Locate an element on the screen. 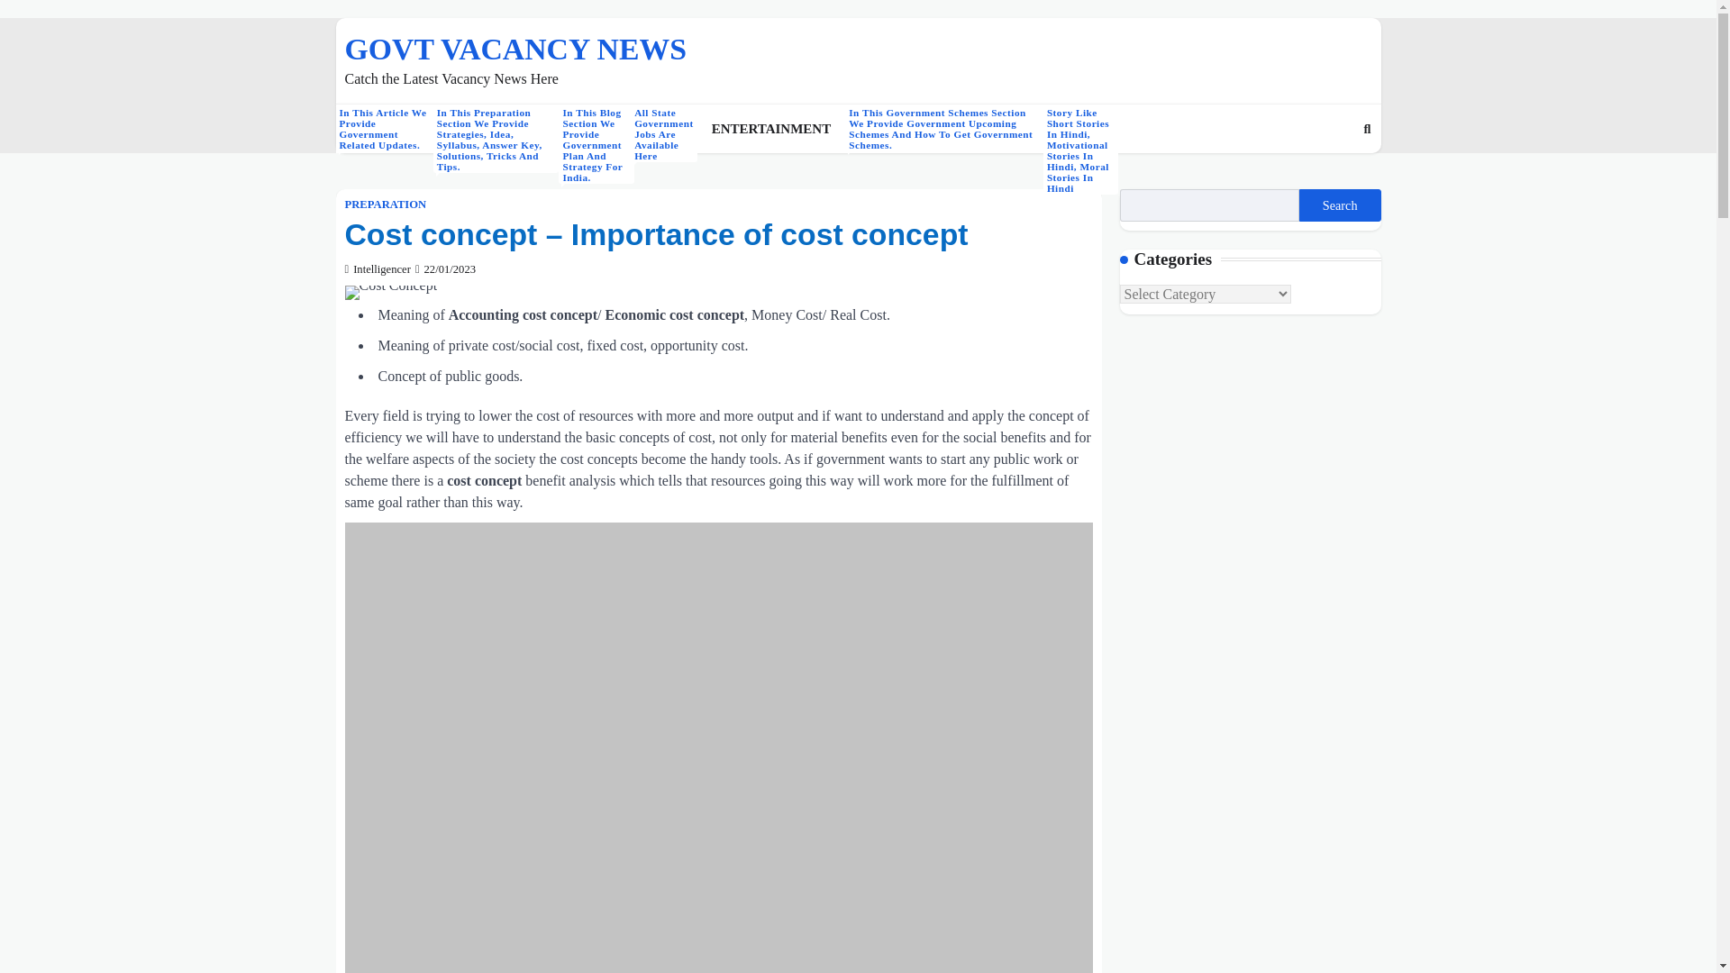 This screenshot has height=973, width=1730. Search is located at coordinates (514, 49).